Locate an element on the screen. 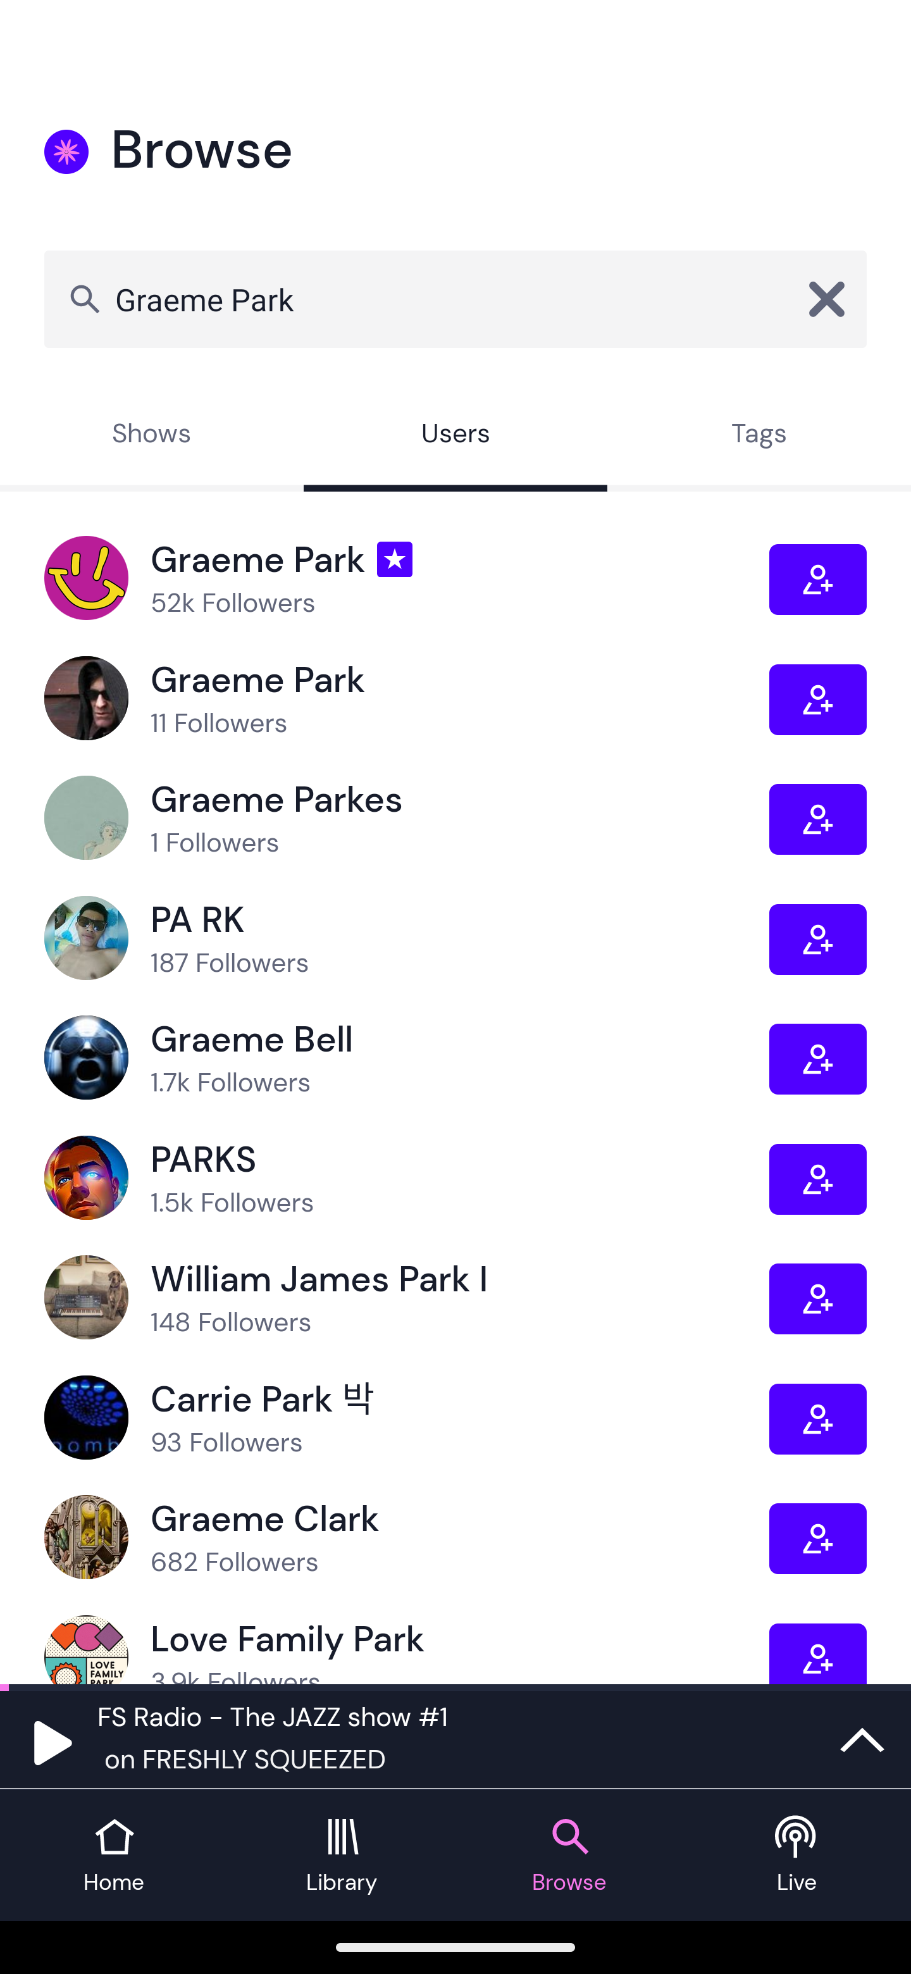 This screenshot has height=1974, width=911. Browse tab Browse is located at coordinates (569, 1855).